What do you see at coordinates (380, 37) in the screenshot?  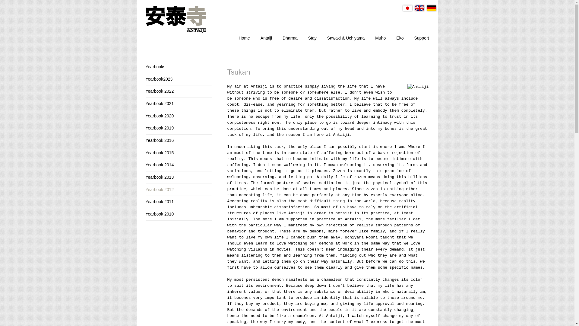 I see `Muho` at bounding box center [380, 37].